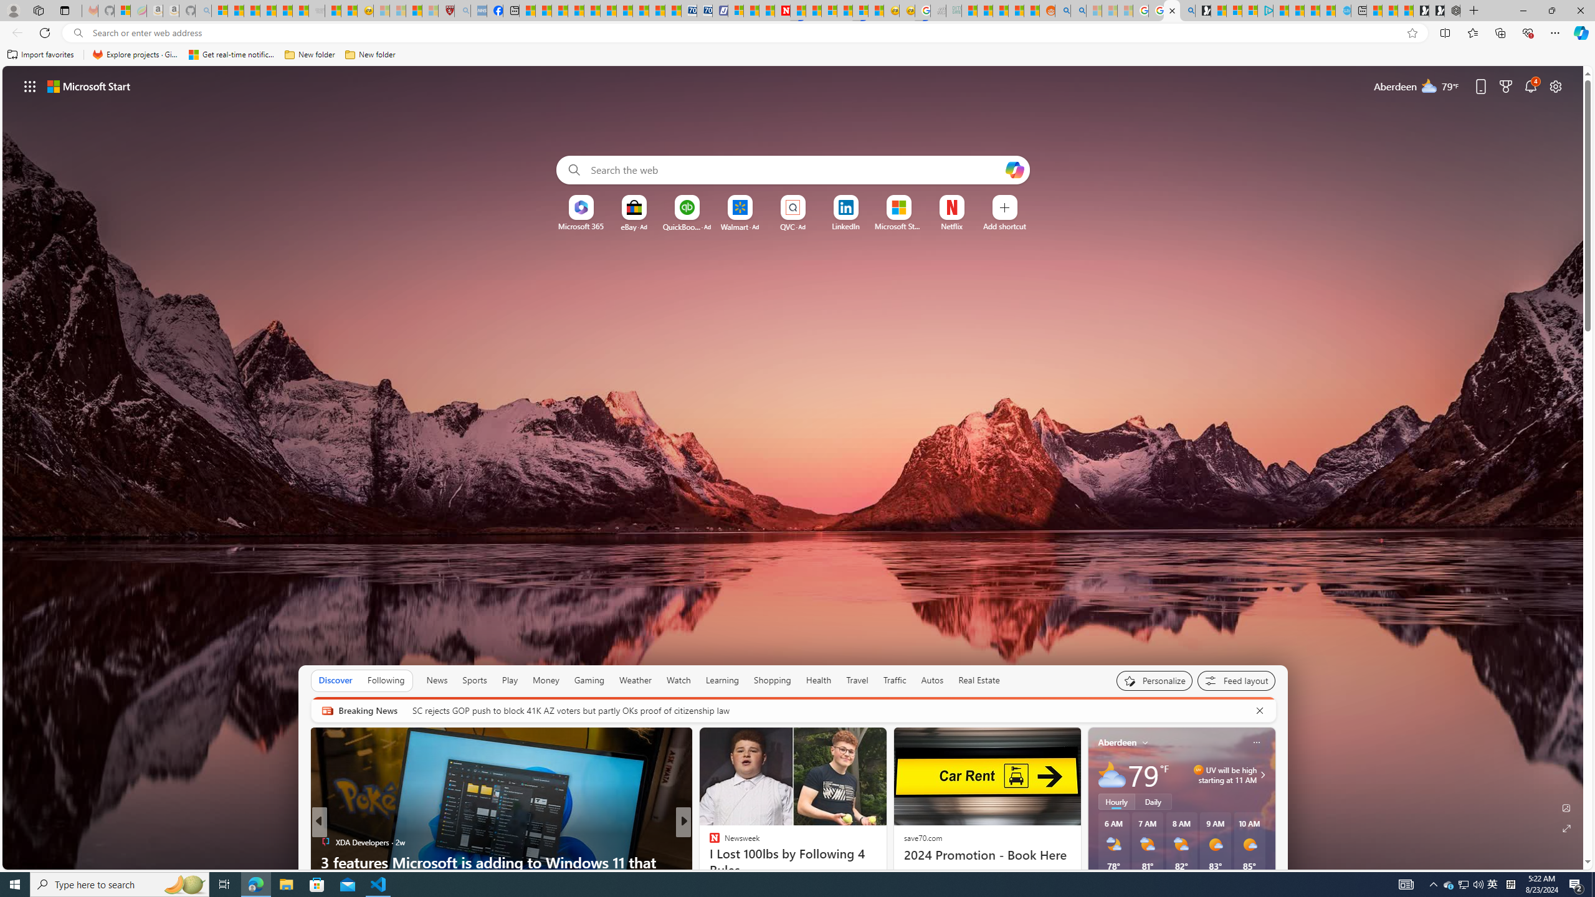 Image resolution: width=1595 pixels, height=897 pixels. Describe the element at coordinates (1567, 807) in the screenshot. I see `Edit Background` at that location.